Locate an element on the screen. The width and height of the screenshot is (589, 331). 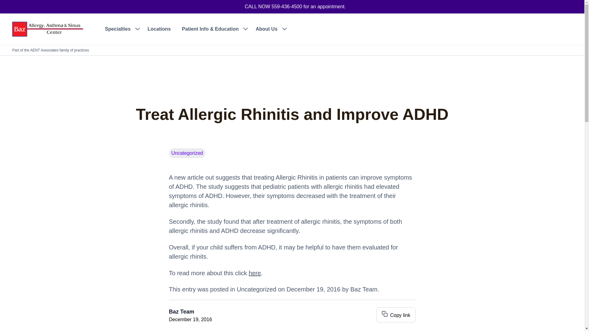
Specialties is located at coordinates (121, 29).